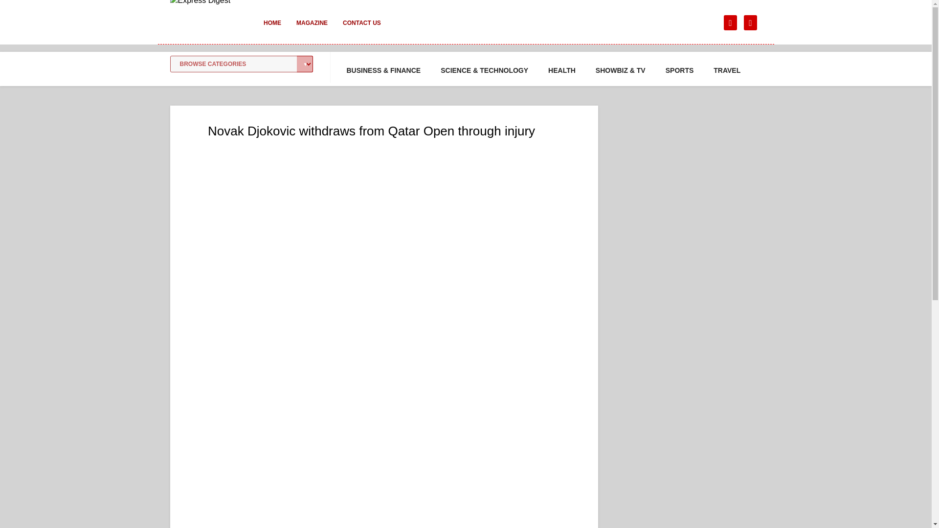 The image size is (939, 528). Describe the element at coordinates (312, 29) in the screenshot. I see `MAGAZINE` at that location.